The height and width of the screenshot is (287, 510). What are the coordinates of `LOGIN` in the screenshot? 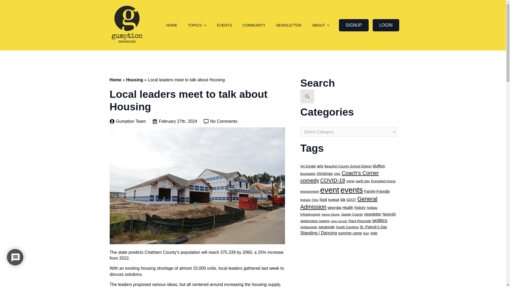 It's located at (386, 25).